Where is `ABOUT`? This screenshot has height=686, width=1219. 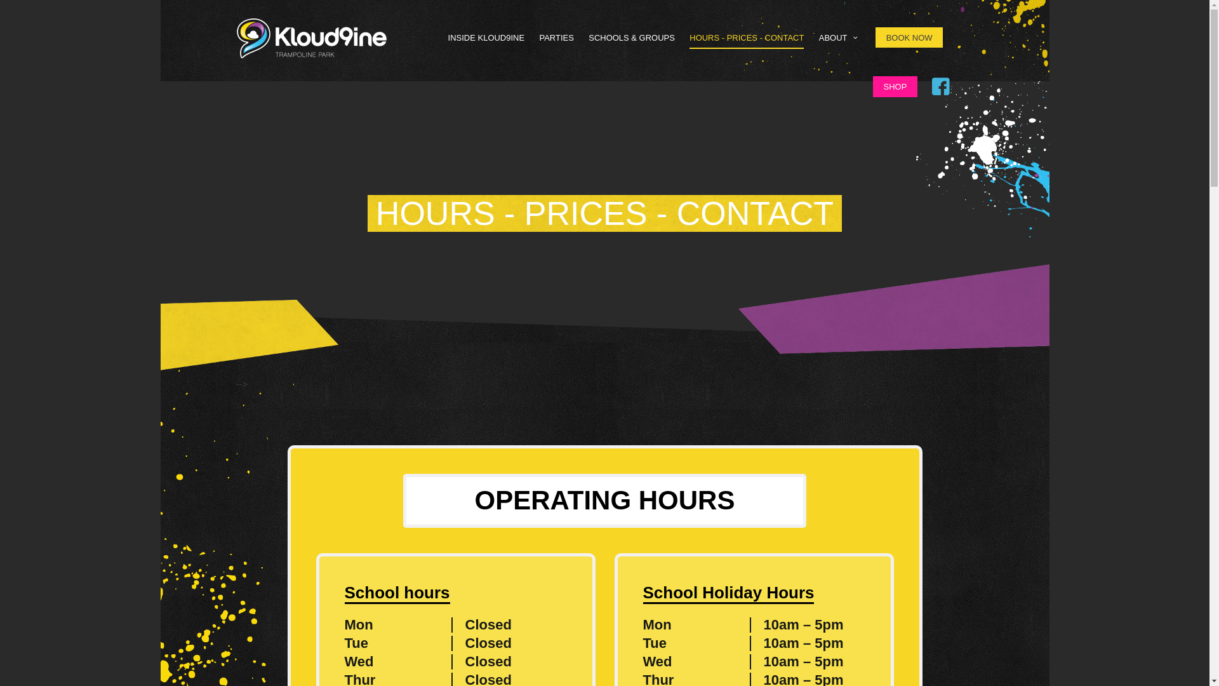 ABOUT is located at coordinates (840, 37).